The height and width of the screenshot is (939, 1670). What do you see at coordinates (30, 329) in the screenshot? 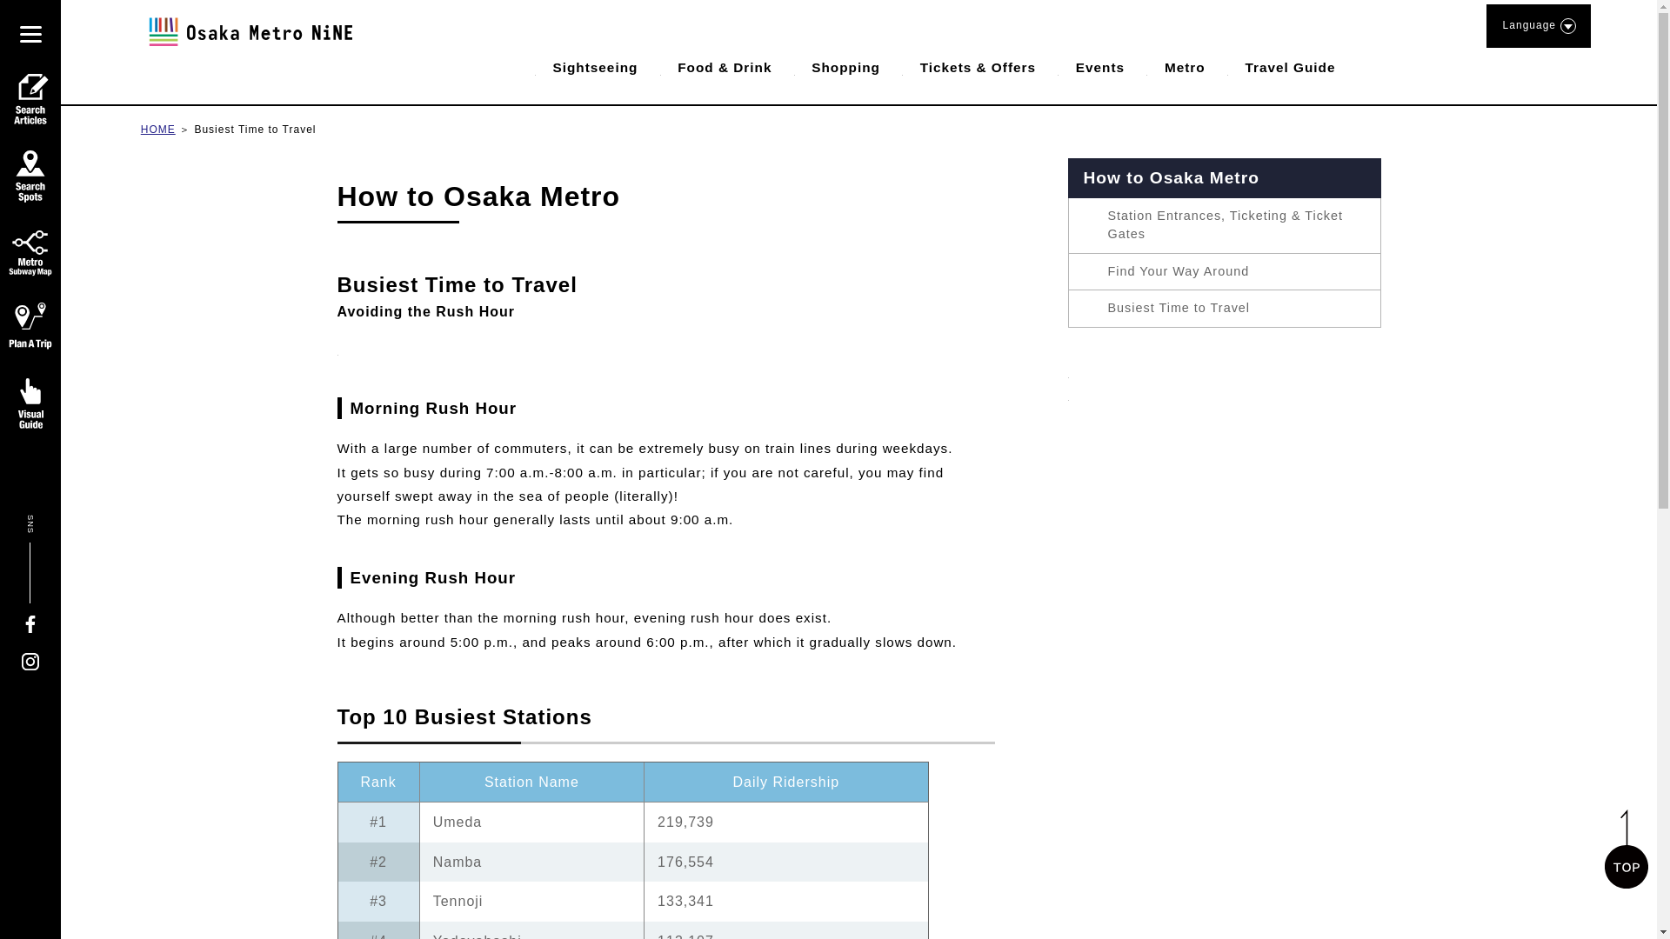
I see `Plan A Trip` at bounding box center [30, 329].